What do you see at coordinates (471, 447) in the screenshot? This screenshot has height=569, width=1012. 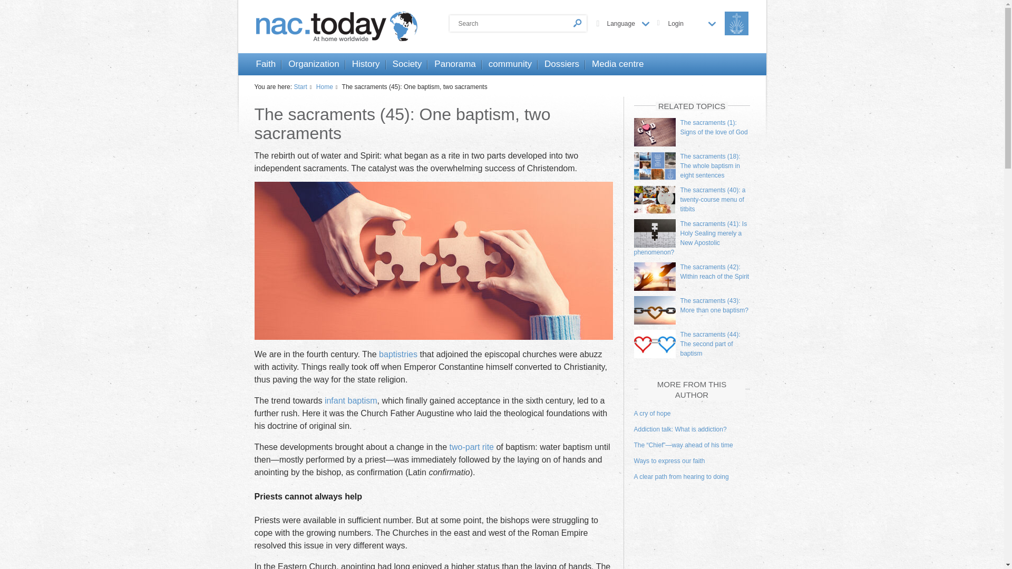 I see `Link` at bounding box center [471, 447].